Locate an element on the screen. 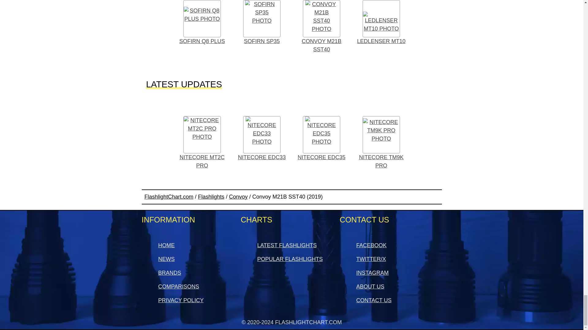 Image resolution: width=588 pixels, height=330 pixels. SOFIRN SP35 is located at coordinates (262, 24).